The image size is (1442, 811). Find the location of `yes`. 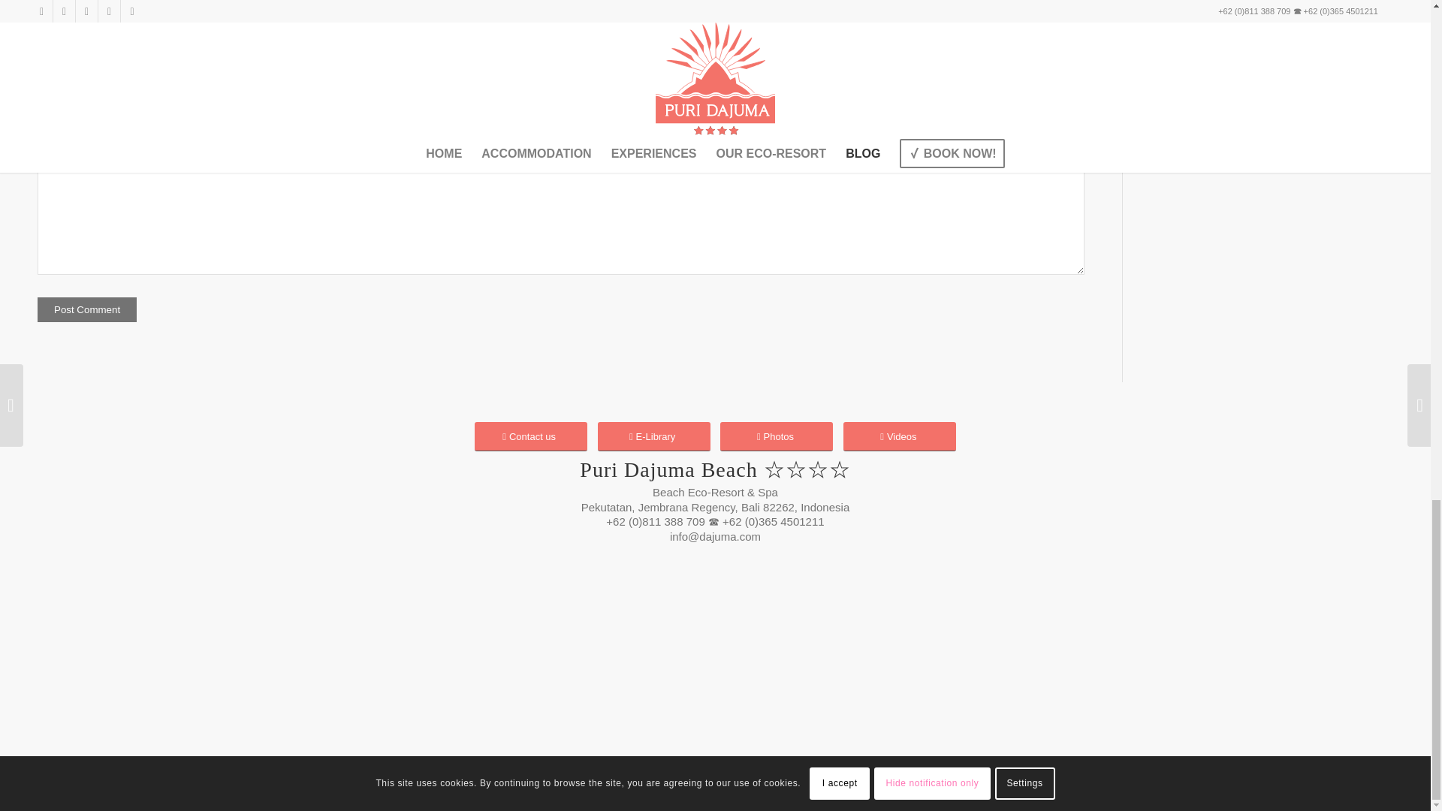

yes is located at coordinates (45, 144).